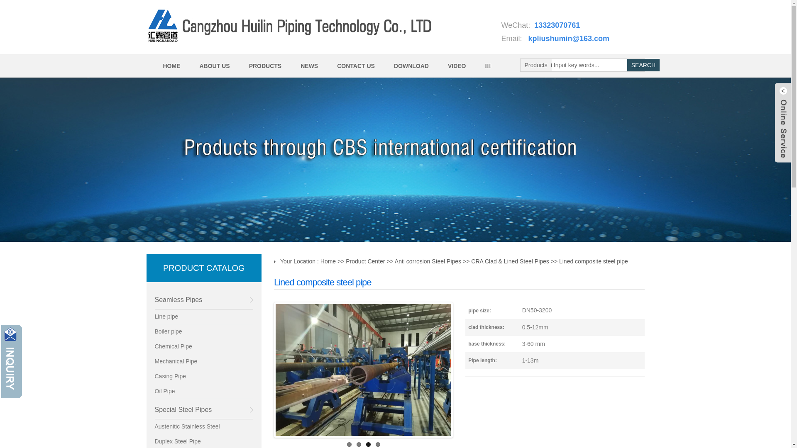  Describe the element at coordinates (204, 332) in the screenshot. I see `Boiler pipe` at that location.